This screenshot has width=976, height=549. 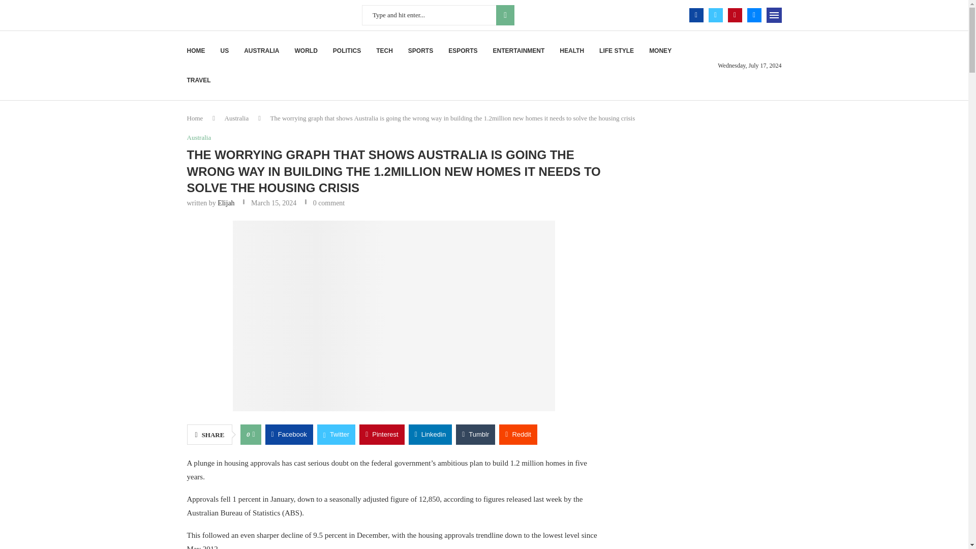 I want to click on ESPORTS, so click(x=463, y=51).